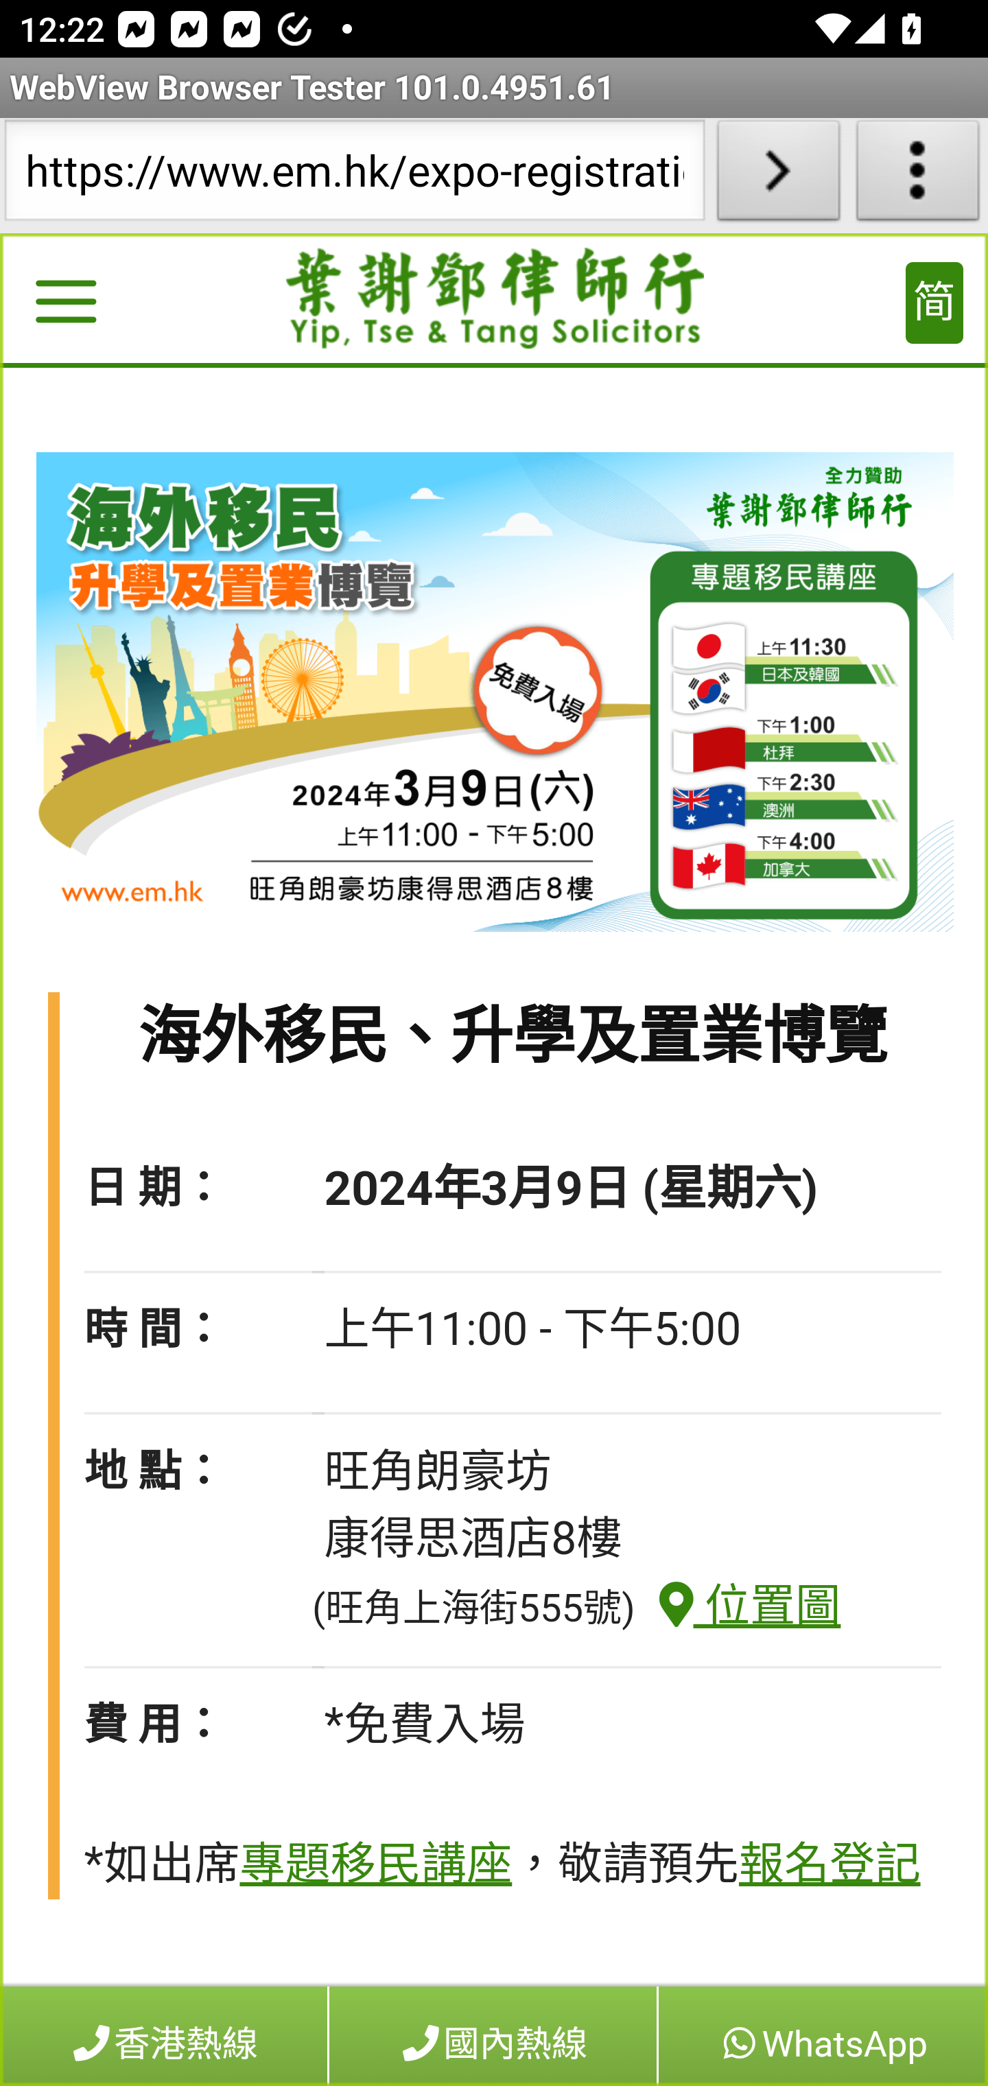 This screenshot has height=2086, width=988. I want to click on 葉謝鄧律師行, so click(495, 299).